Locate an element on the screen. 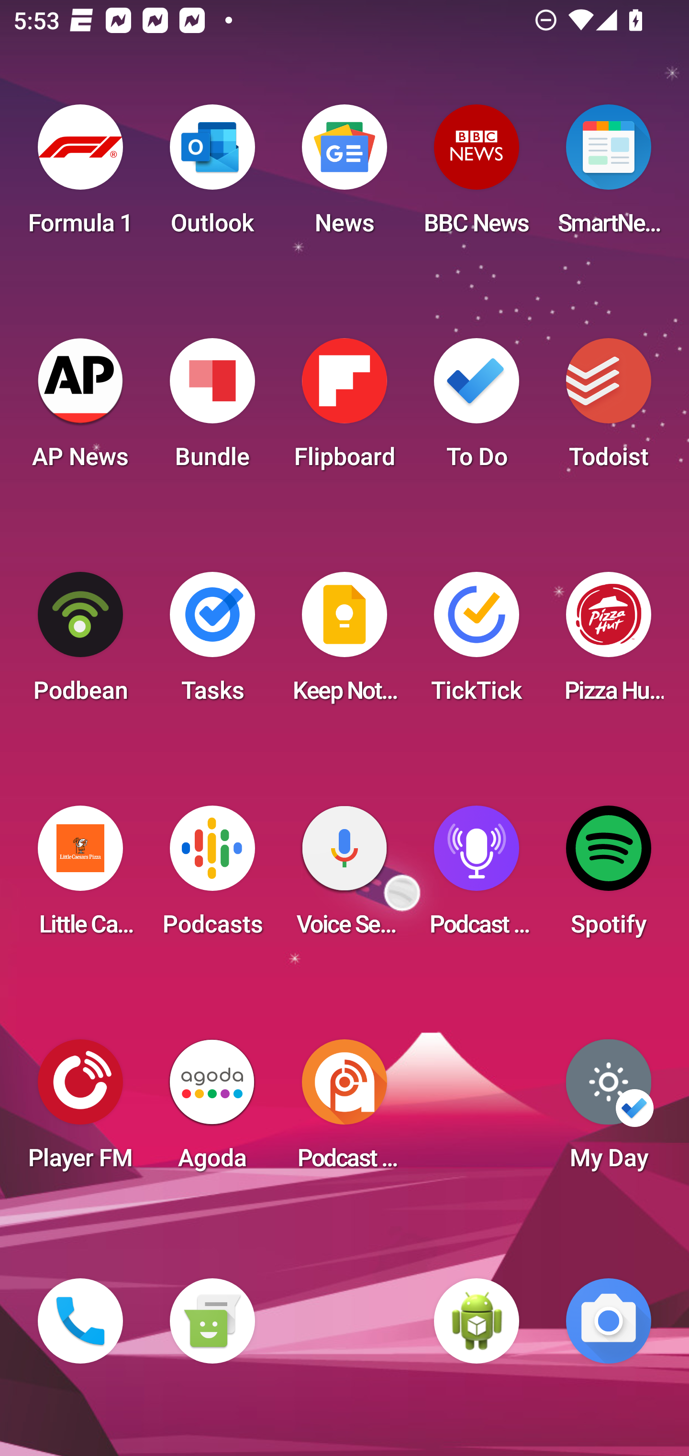 This screenshot has width=689, height=1456. AP News is located at coordinates (80, 409).